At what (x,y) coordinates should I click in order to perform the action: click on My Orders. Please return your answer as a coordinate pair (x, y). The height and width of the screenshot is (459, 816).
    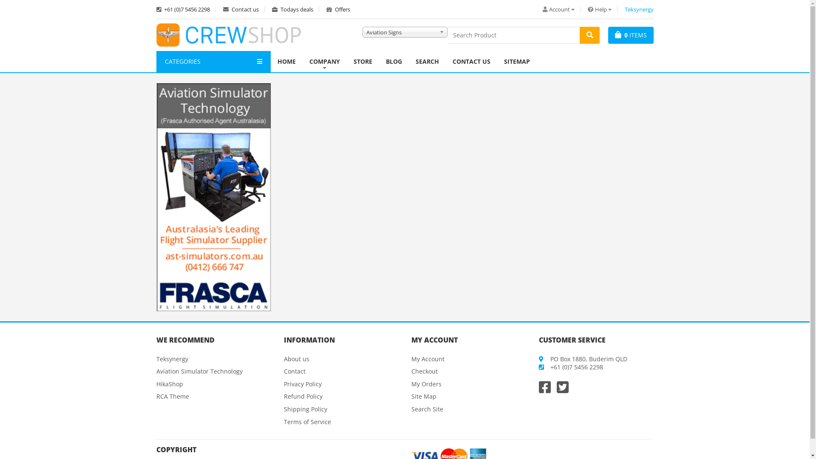
    Looking at the image, I should click on (427, 384).